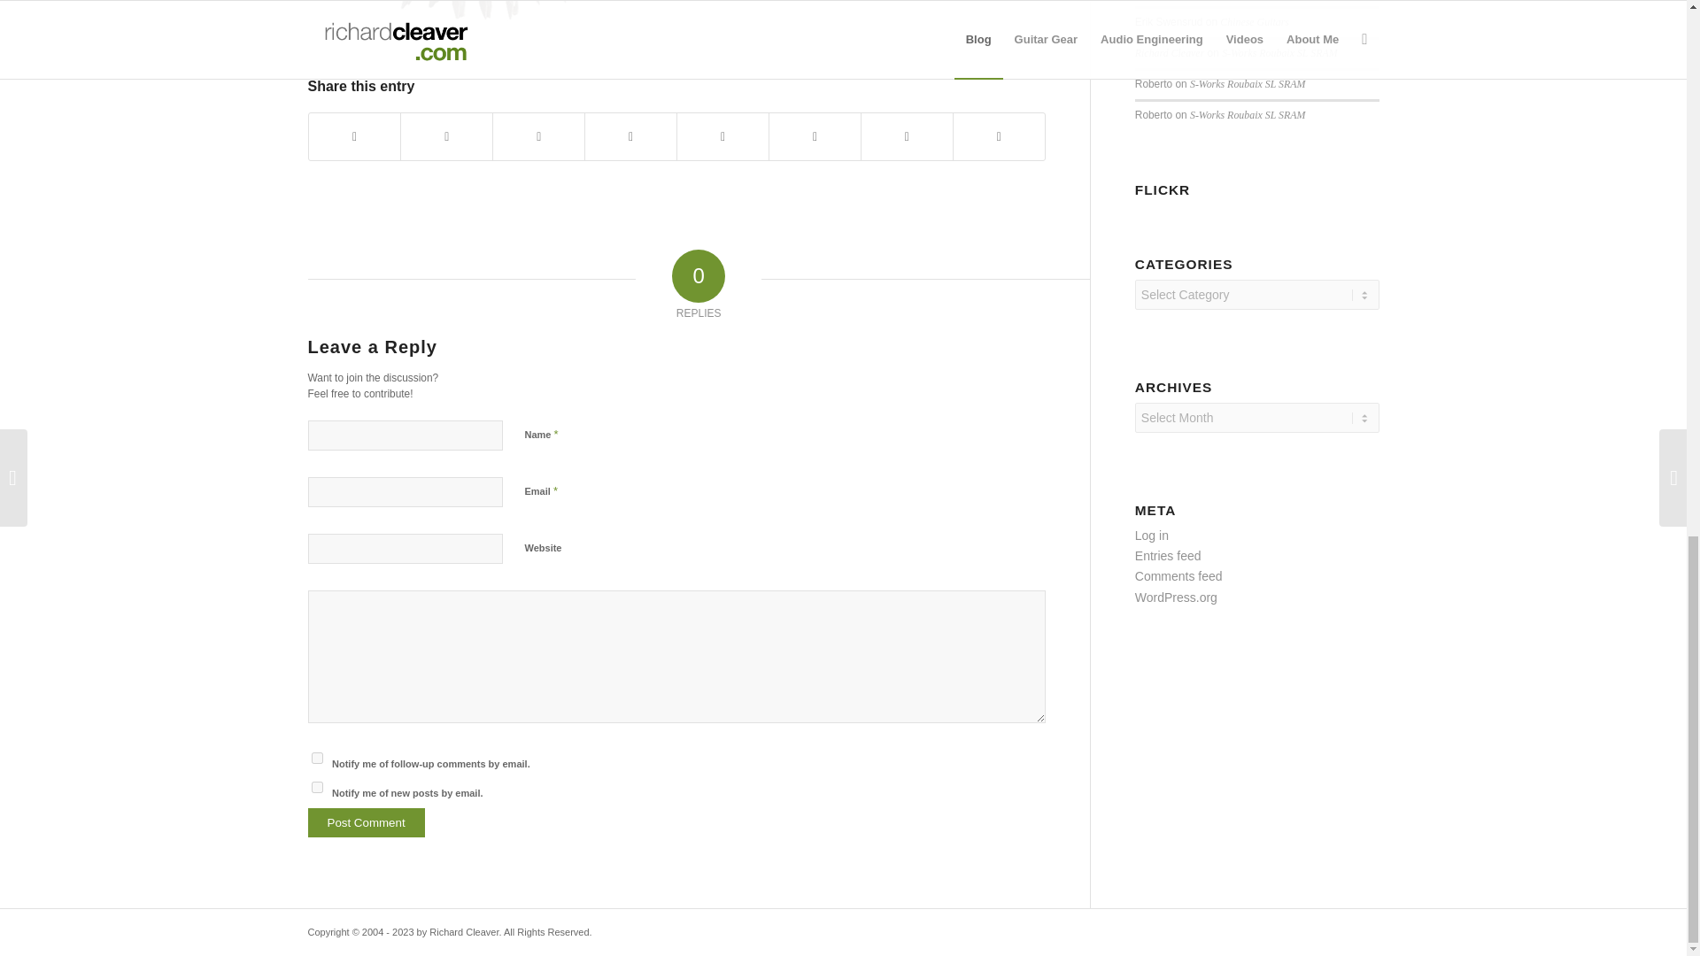 The width and height of the screenshot is (1700, 956). Describe the element at coordinates (1254, 15) in the screenshot. I see `Chinese Guitars` at that location.